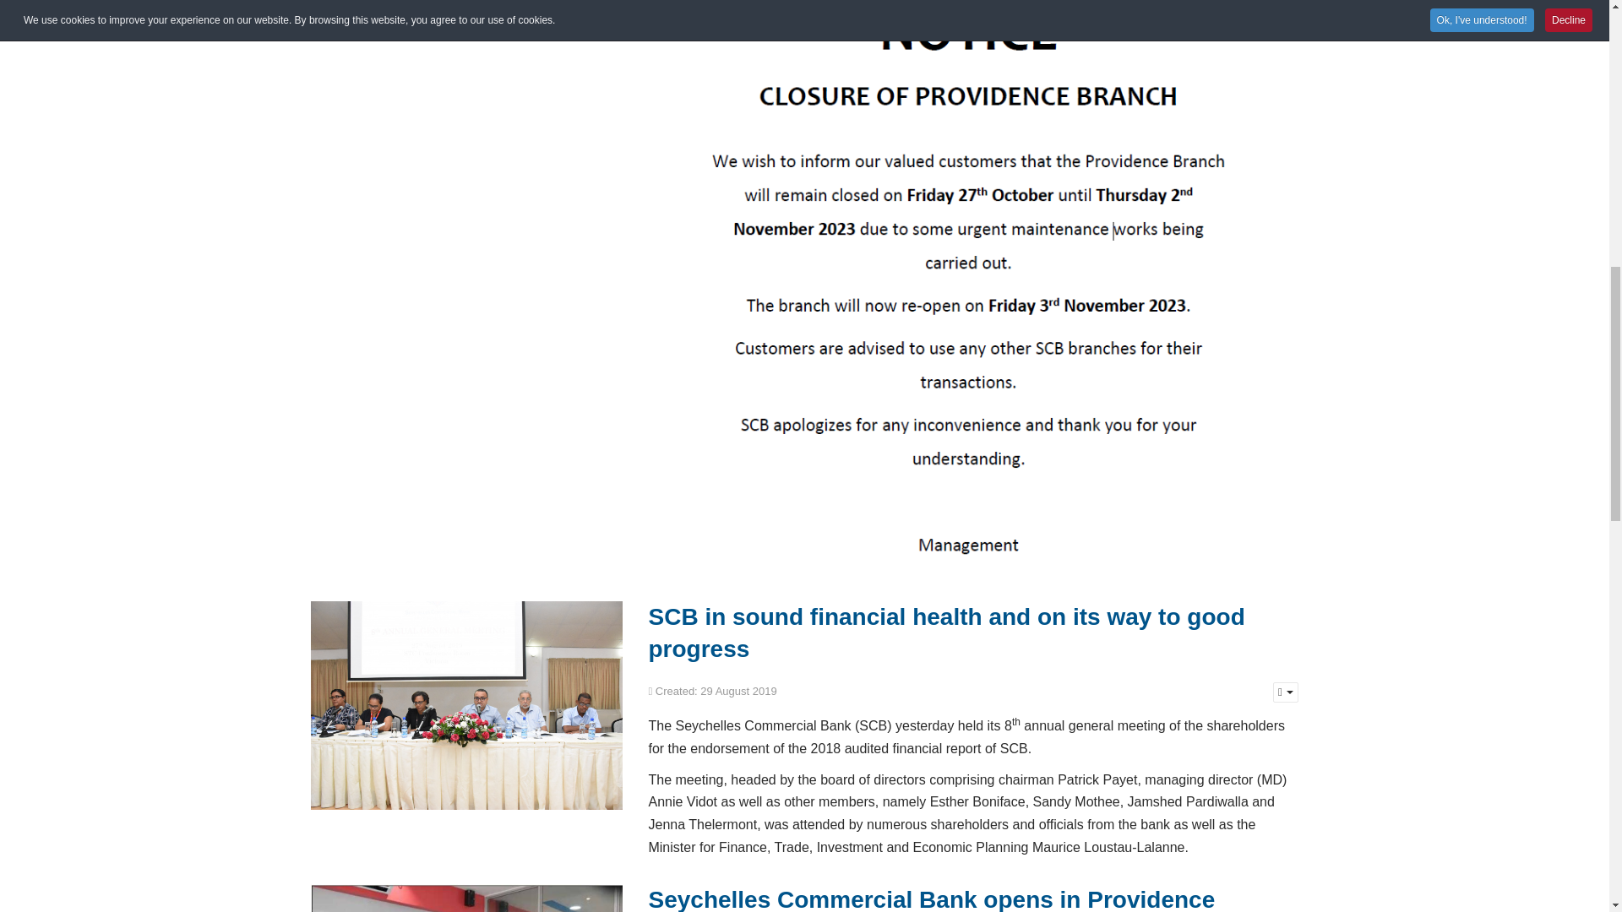 This screenshot has height=912, width=1622. I want to click on Seychelles Commercial Bank opens in Providence, so click(931, 898).